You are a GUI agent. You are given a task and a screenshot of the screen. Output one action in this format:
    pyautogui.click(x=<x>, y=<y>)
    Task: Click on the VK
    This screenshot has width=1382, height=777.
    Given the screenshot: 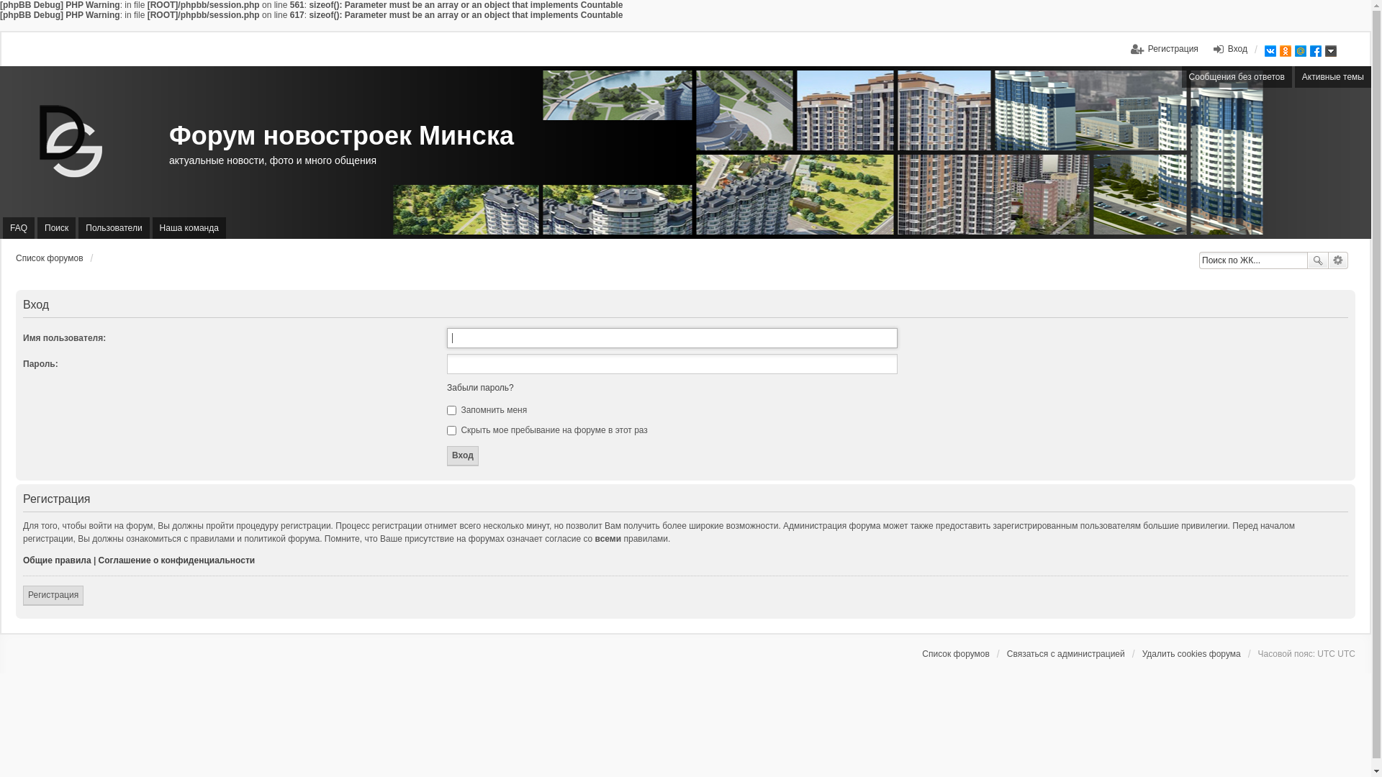 What is the action you would take?
    pyautogui.click(x=1270, y=51)
    